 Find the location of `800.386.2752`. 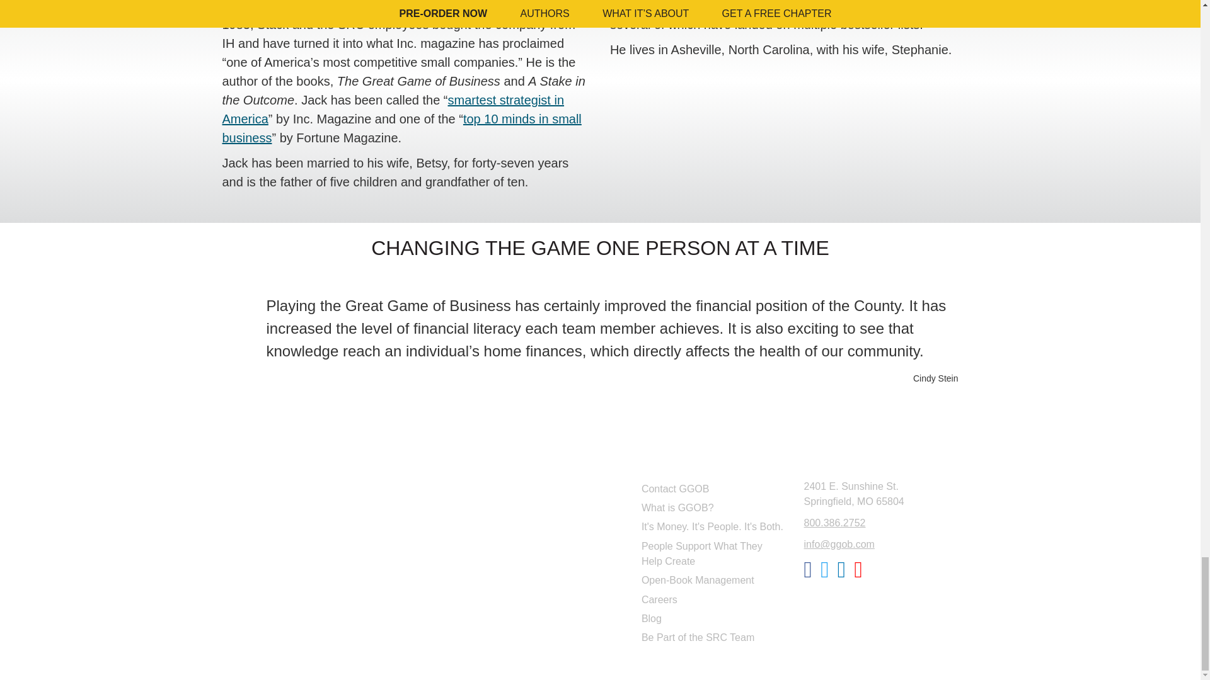

800.386.2752 is located at coordinates (835, 523).